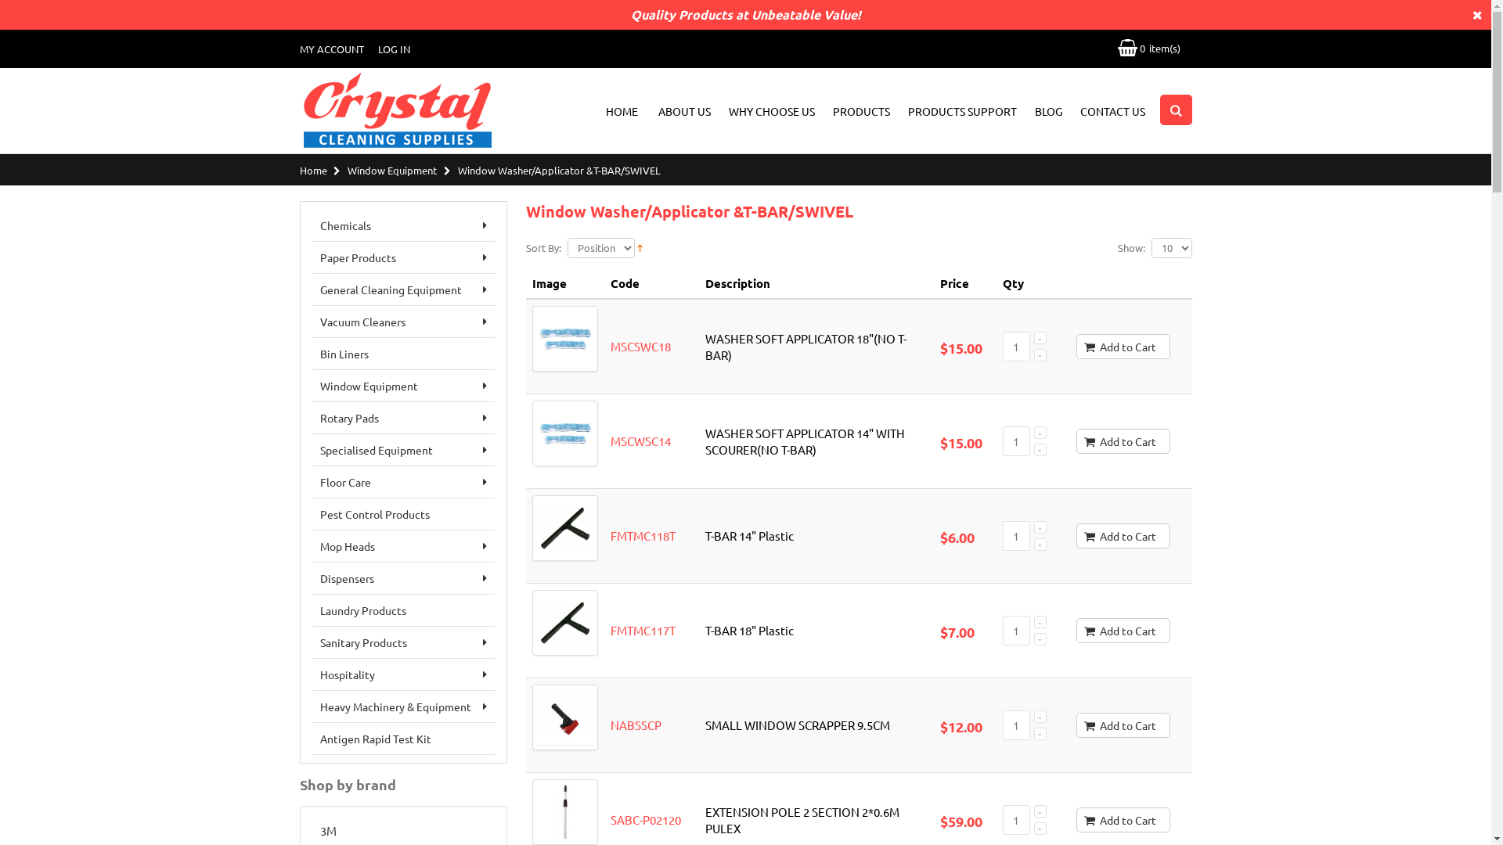 This screenshot has height=845, width=1503. What do you see at coordinates (403, 610) in the screenshot?
I see `Laundry Products` at bounding box center [403, 610].